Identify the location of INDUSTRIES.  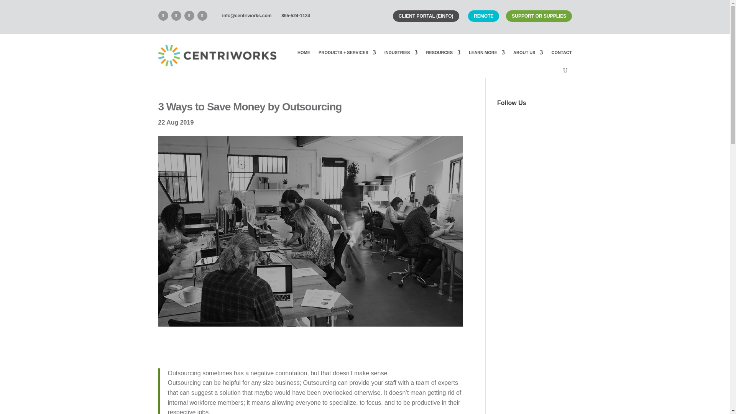
(401, 52).